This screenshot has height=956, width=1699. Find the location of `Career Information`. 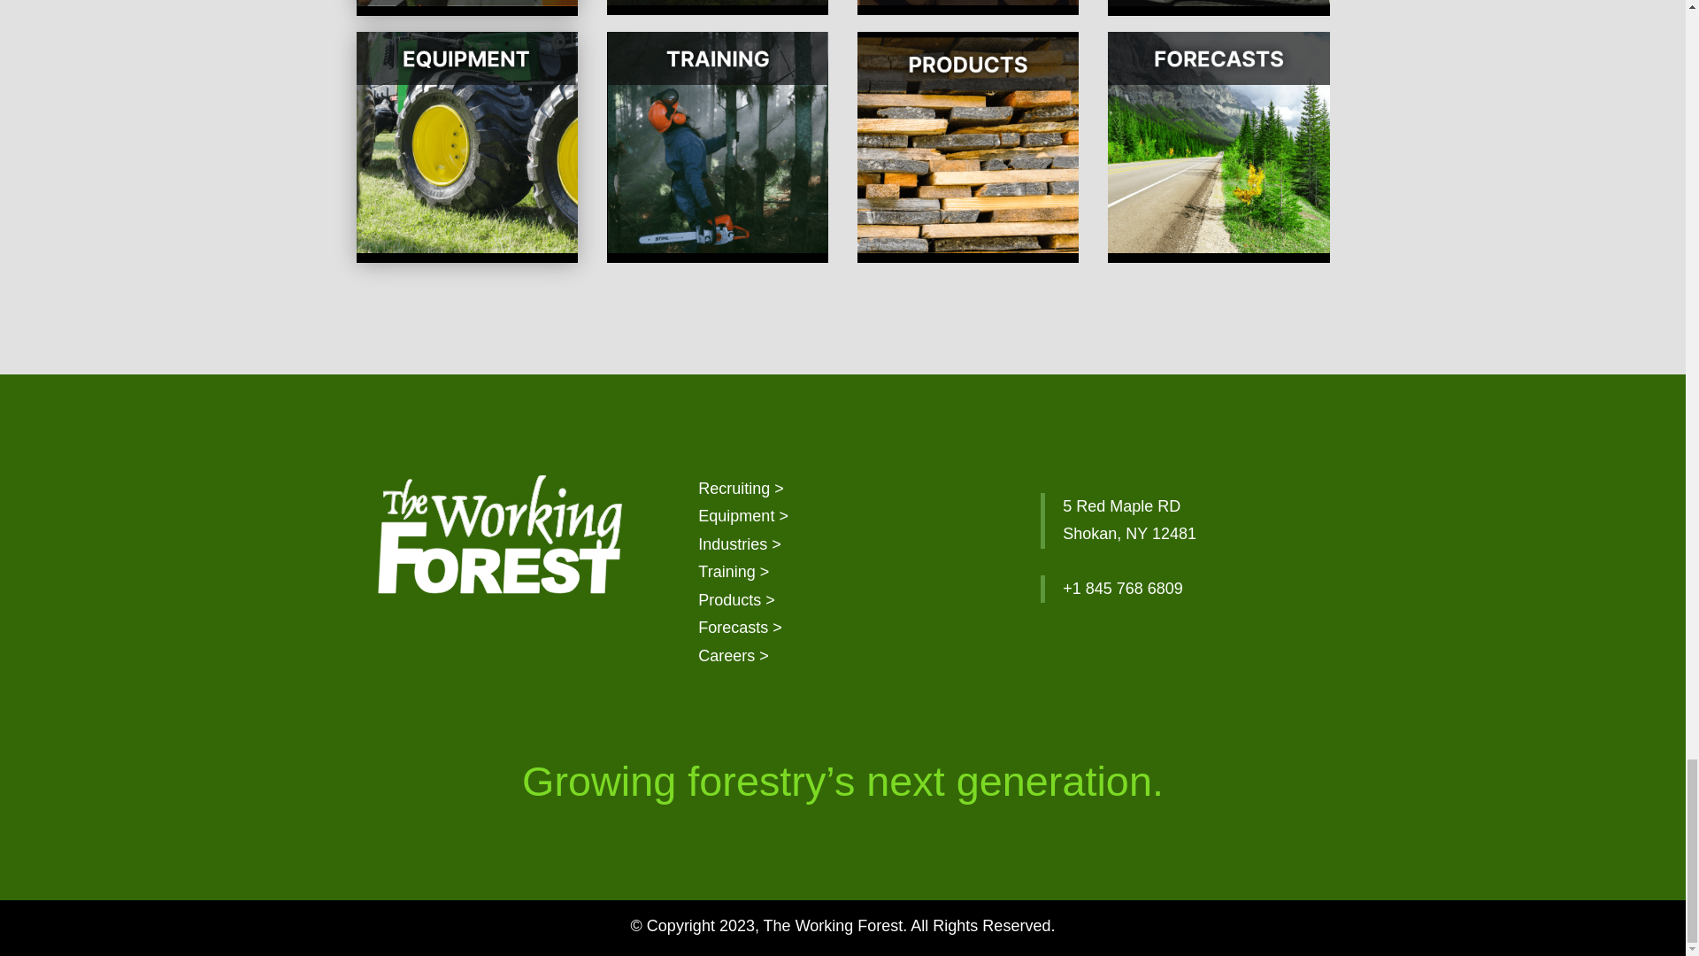

Career Information is located at coordinates (734, 655).